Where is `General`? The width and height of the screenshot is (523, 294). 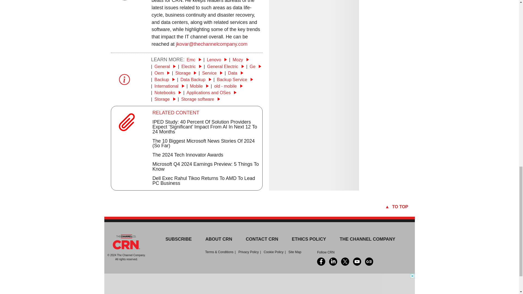 General is located at coordinates (165, 66).